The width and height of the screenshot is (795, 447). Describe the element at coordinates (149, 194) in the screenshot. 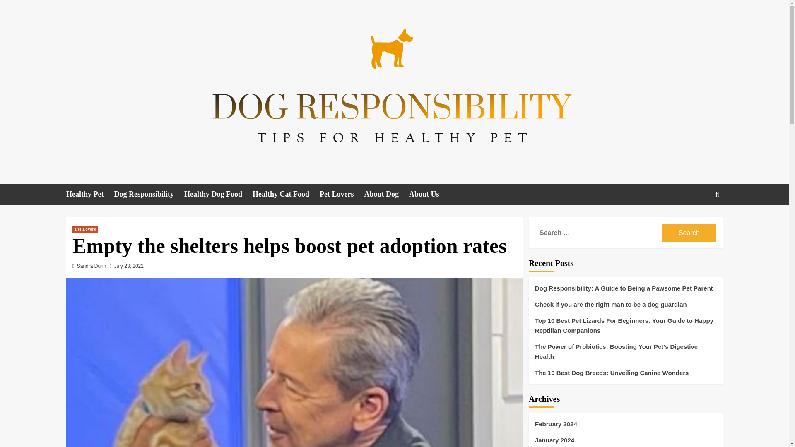

I see `Dog Responsibility` at that location.